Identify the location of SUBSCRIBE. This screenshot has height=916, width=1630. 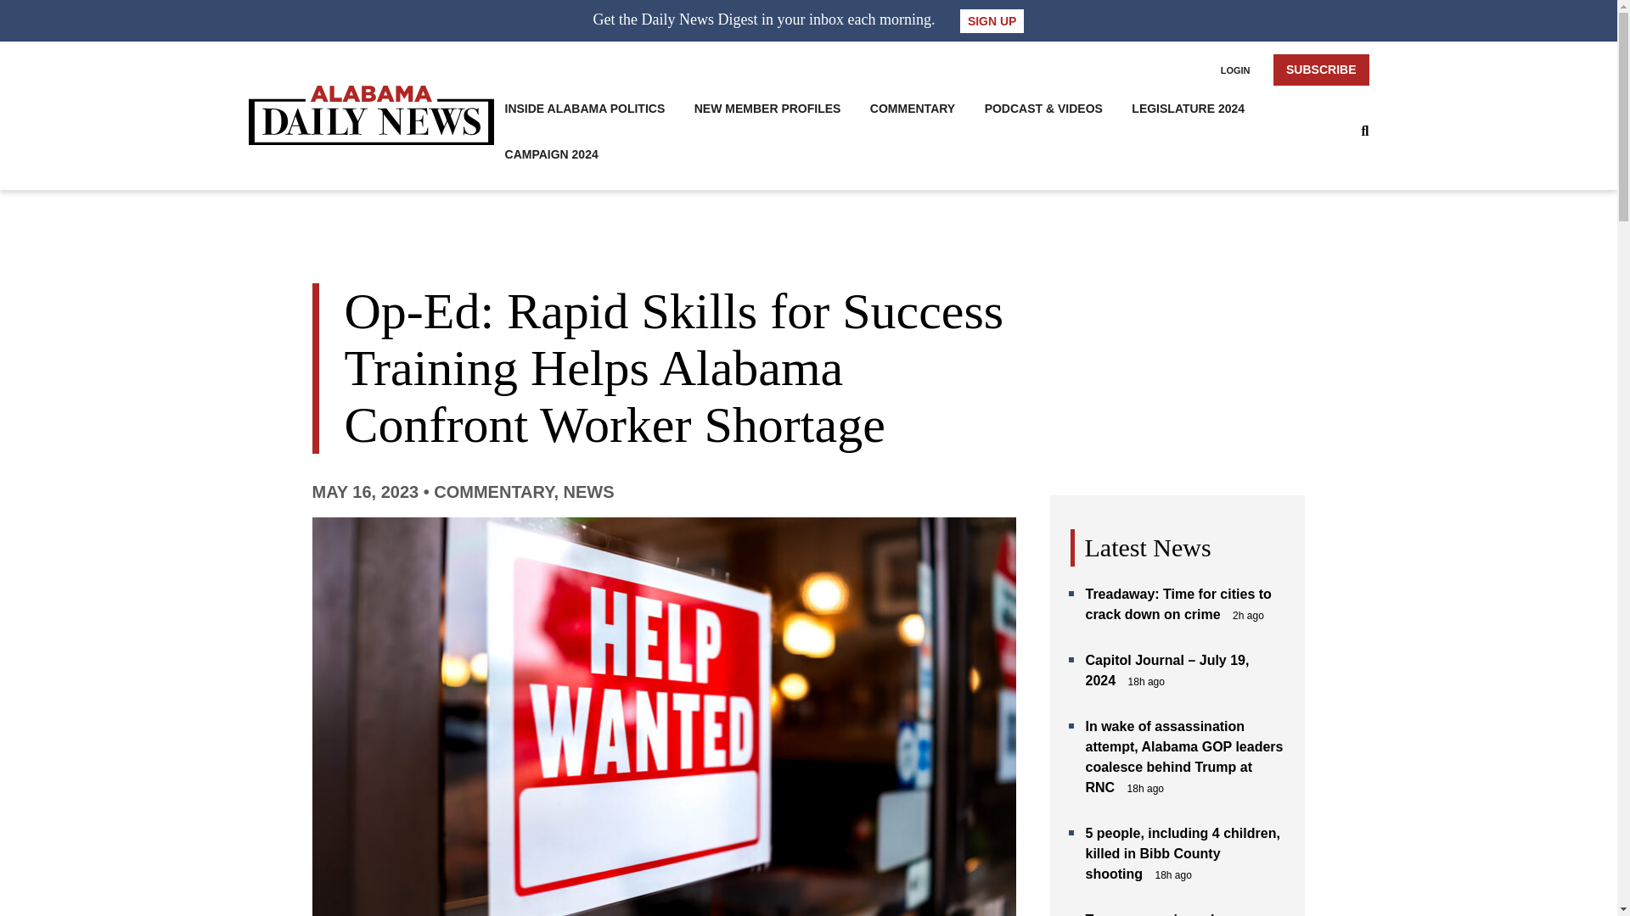
(1321, 70).